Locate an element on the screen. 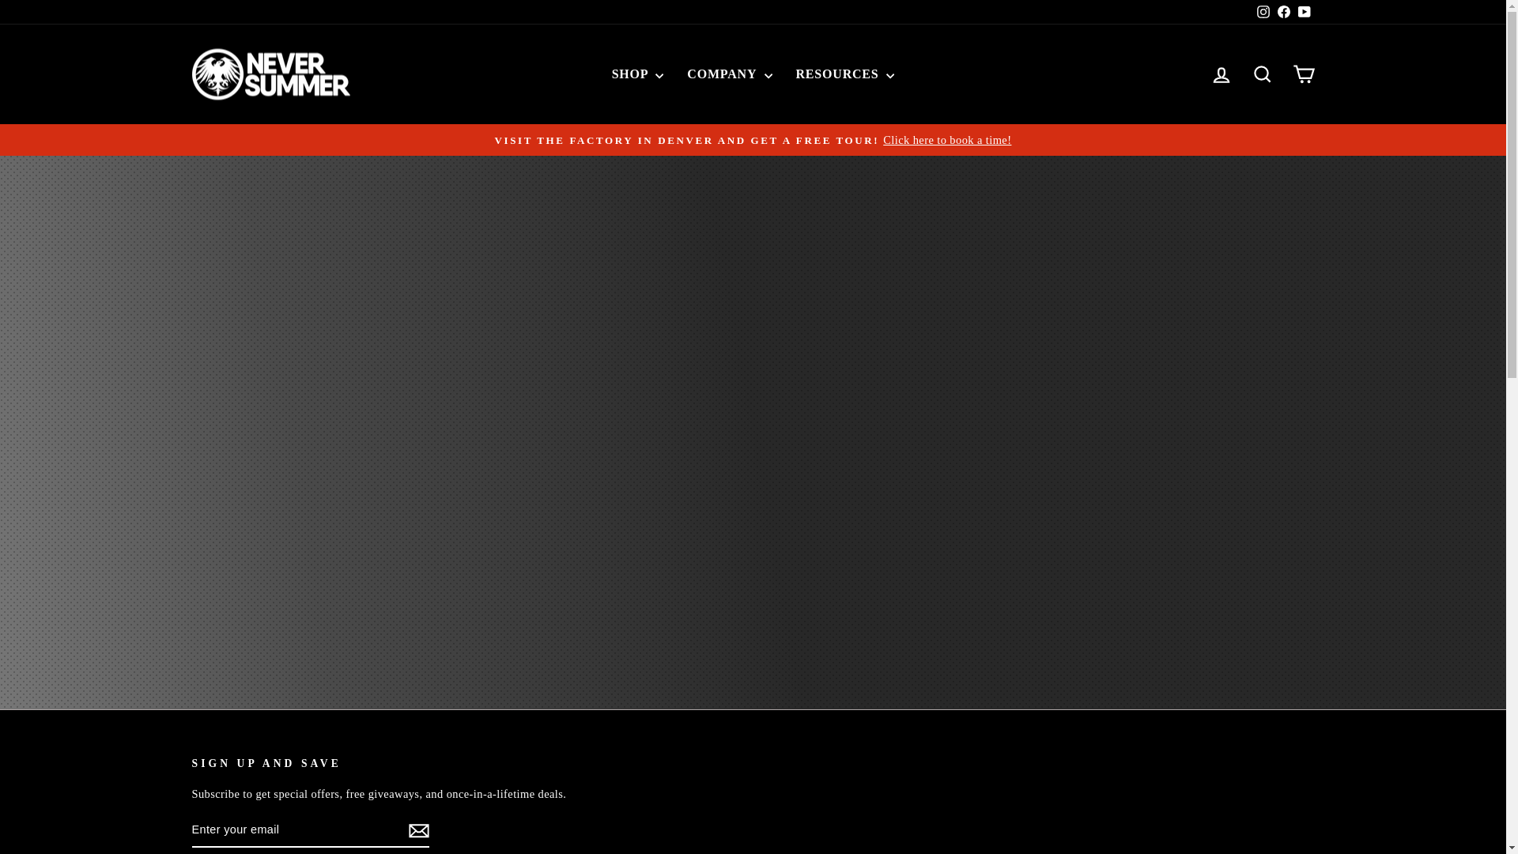 The image size is (1518, 854). instagram is located at coordinates (1263, 11).